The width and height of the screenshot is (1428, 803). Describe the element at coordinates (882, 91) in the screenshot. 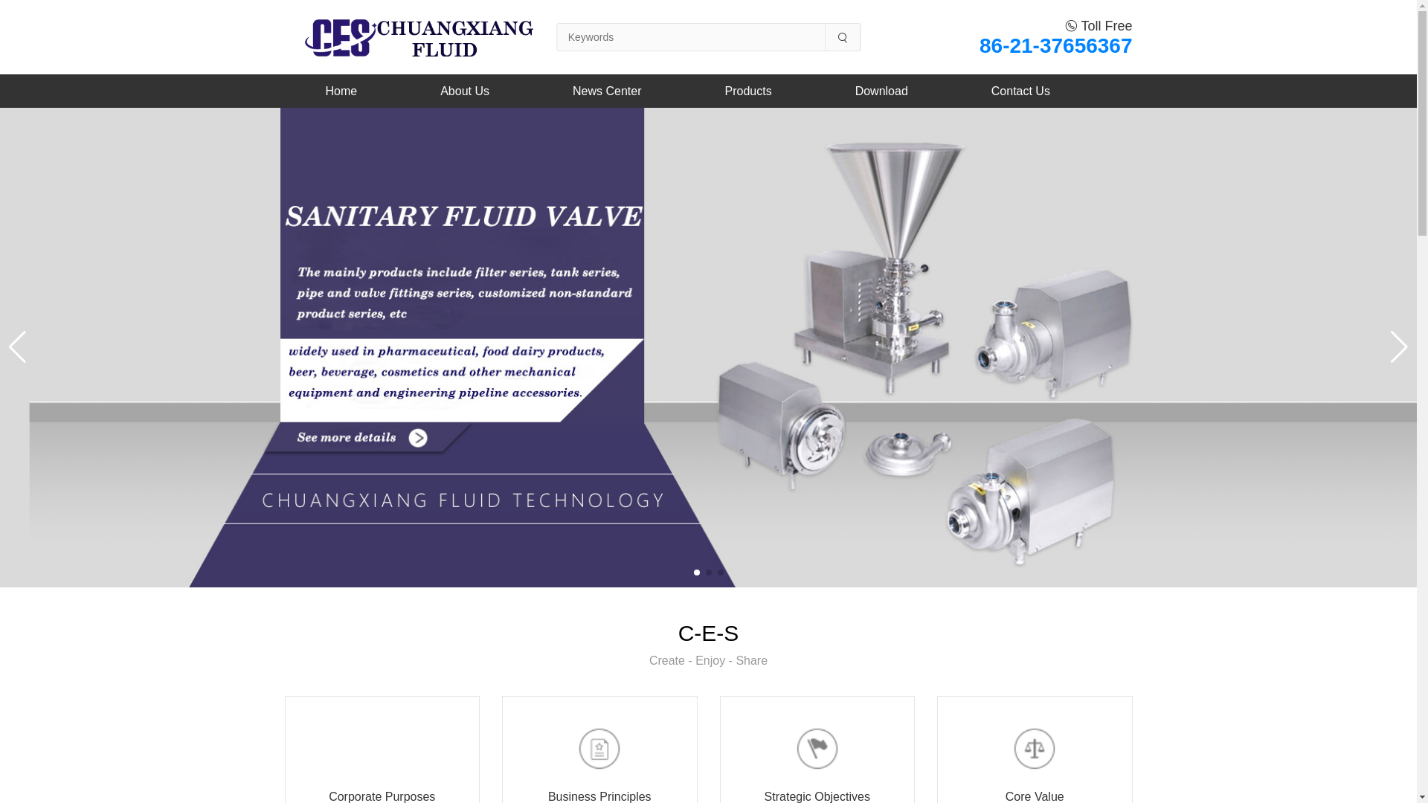

I see `Download` at that location.